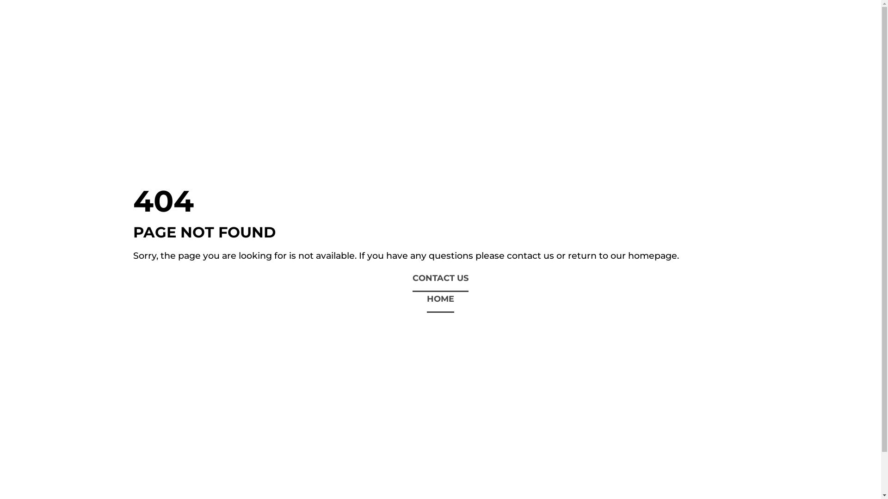 This screenshot has width=888, height=499. What do you see at coordinates (440, 304) in the screenshot?
I see `HOME` at bounding box center [440, 304].